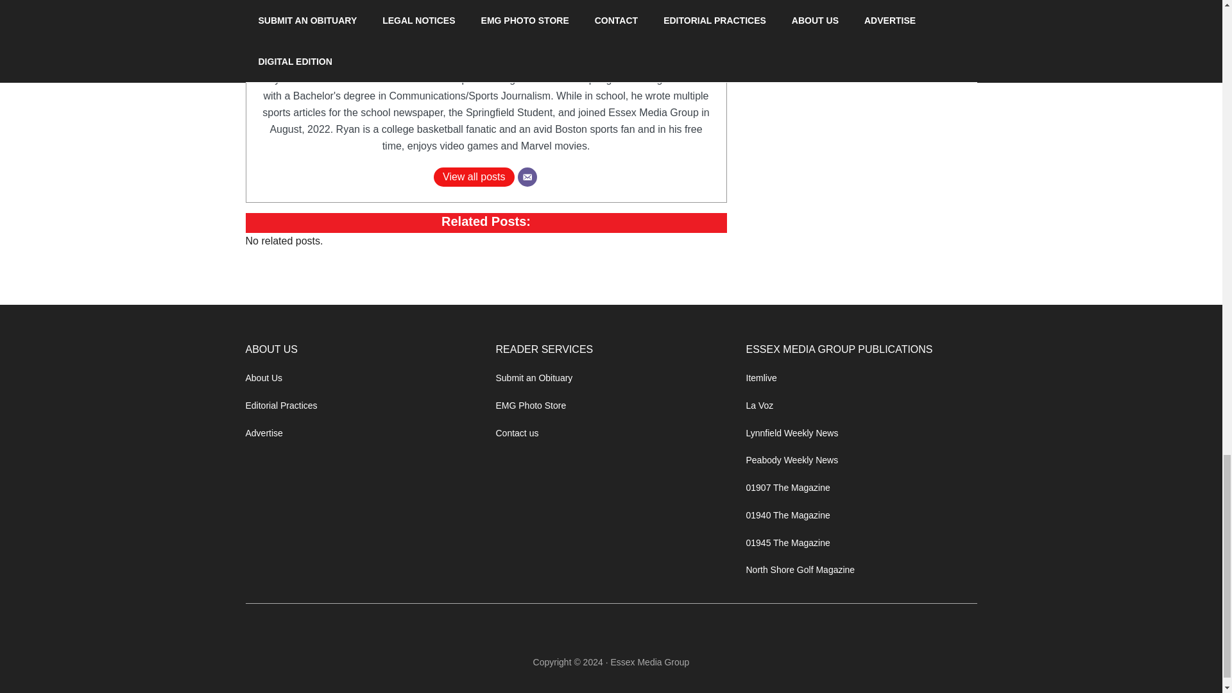  Describe the element at coordinates (534, 378) in the screenshot. I see `Submit an Obituary` at that location.